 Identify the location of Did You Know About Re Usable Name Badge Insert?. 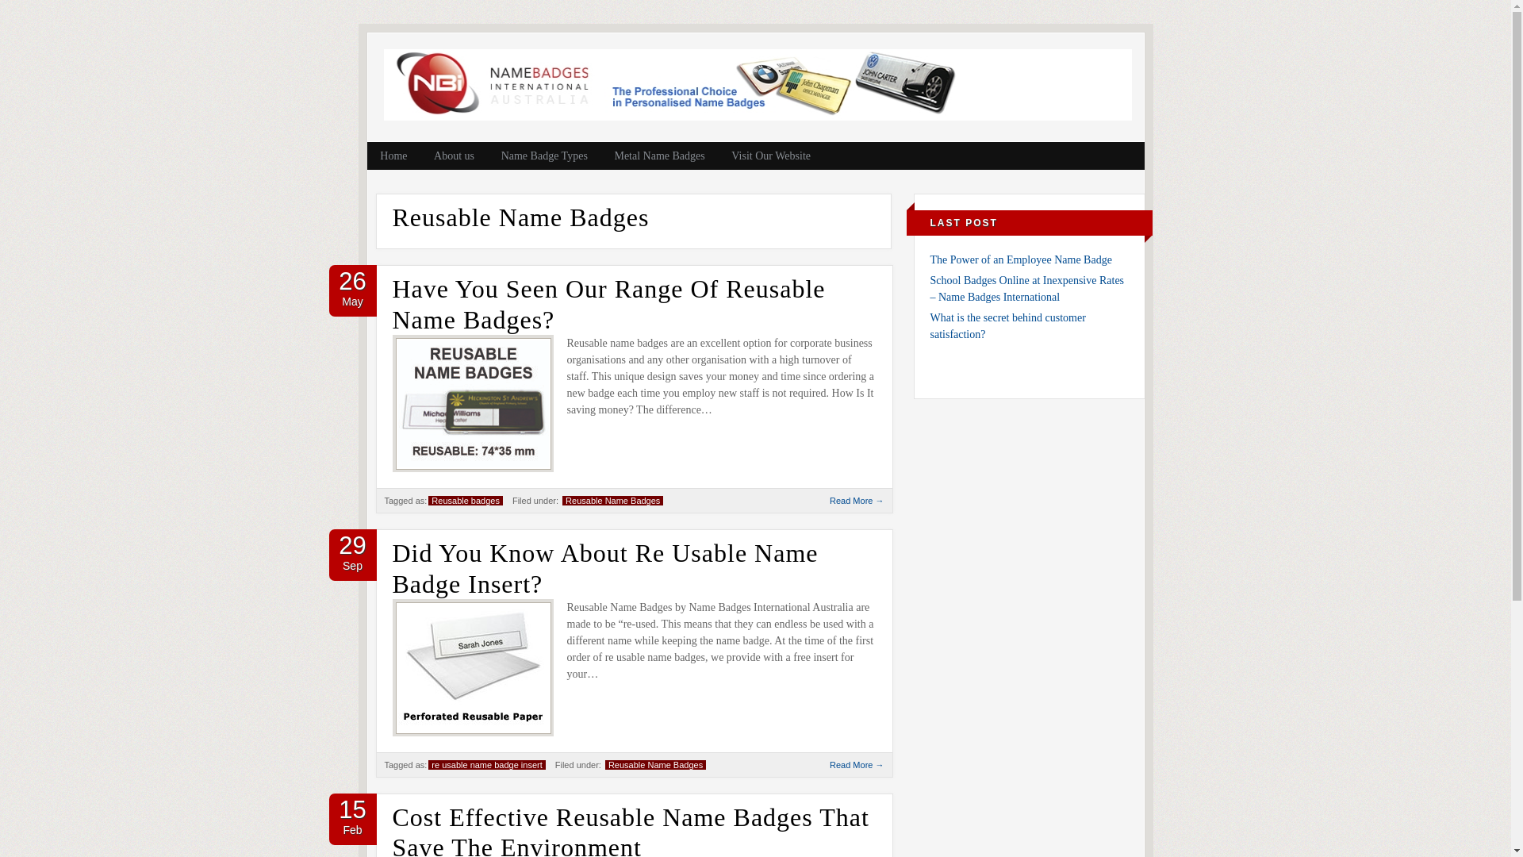
(604, 568).